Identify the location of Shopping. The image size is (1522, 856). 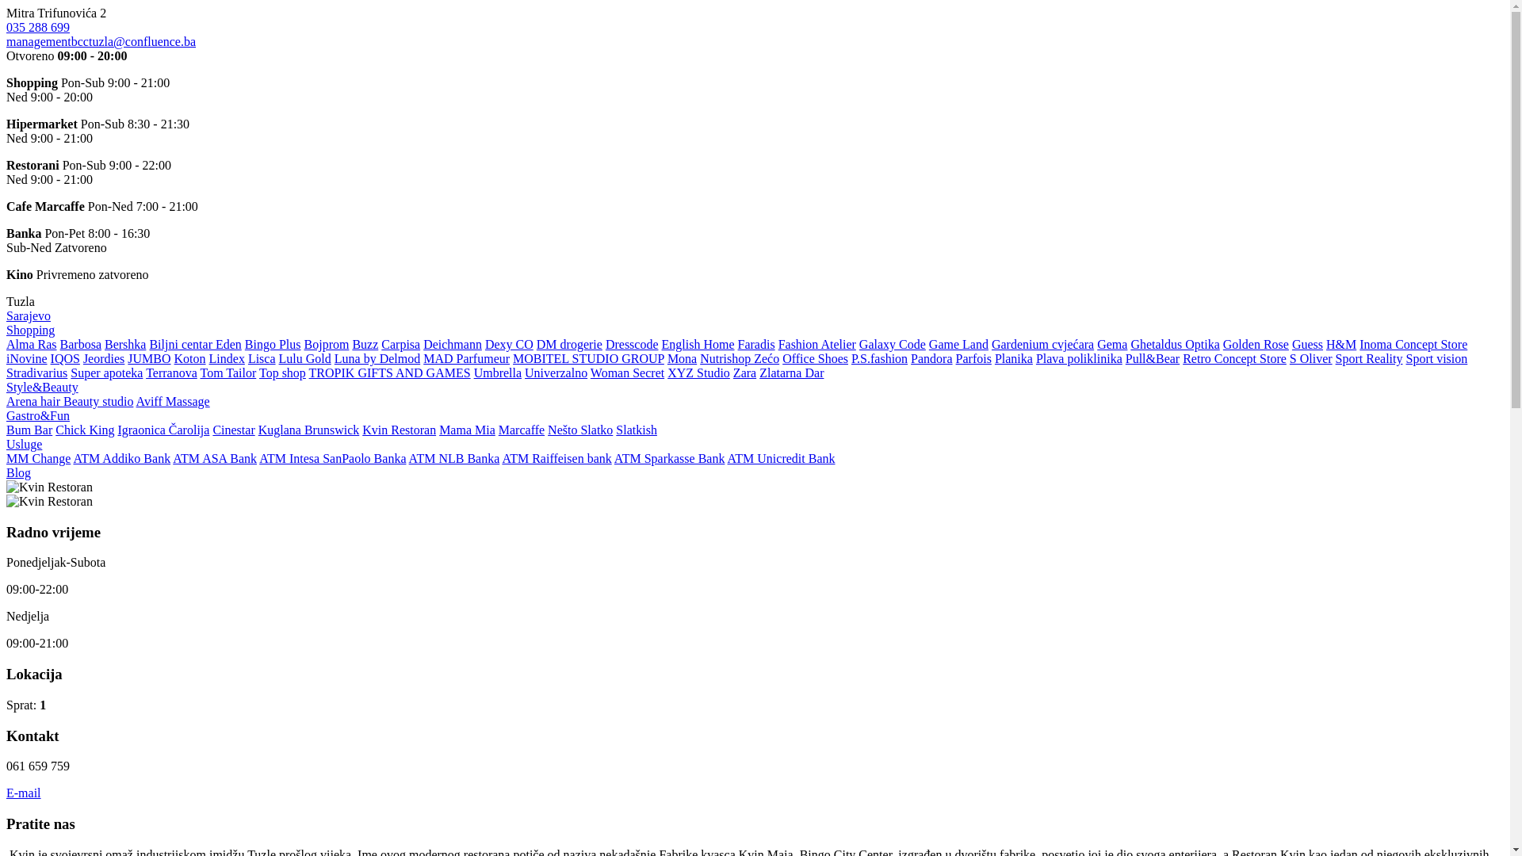
(30, 330).